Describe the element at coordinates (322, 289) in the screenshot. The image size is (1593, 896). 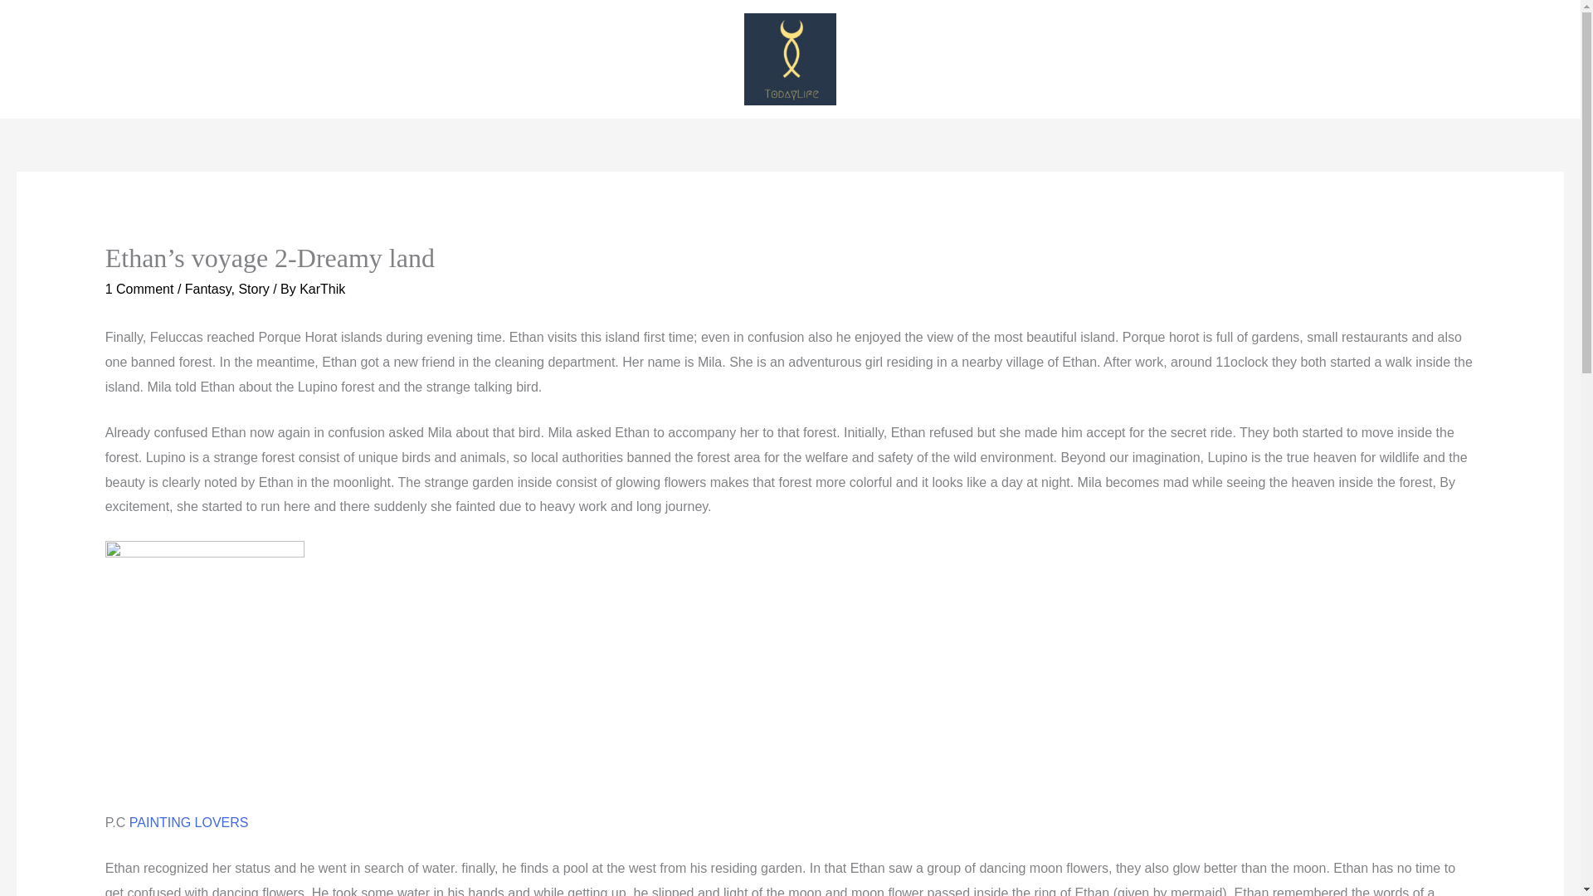
I see `KarThik` at that location.